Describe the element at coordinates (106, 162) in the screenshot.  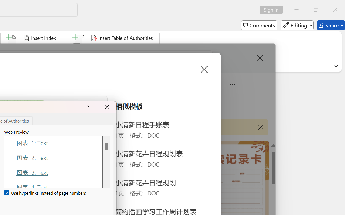
I see `Web Preview` at that location.